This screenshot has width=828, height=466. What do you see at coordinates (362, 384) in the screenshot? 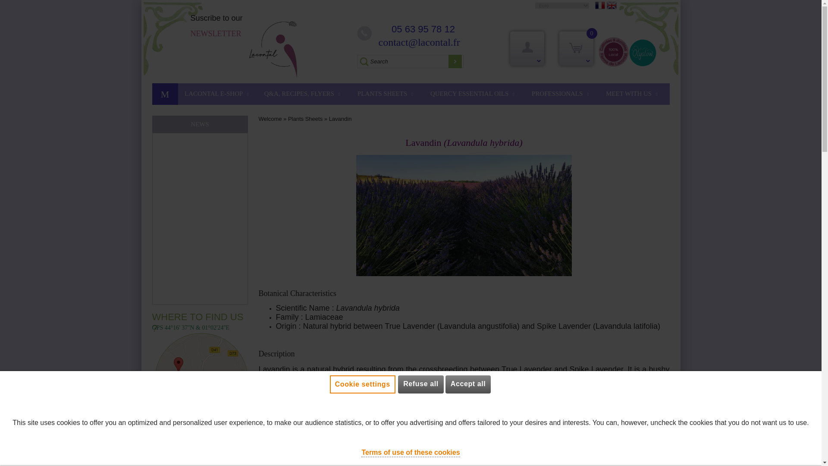
I see `Cookie settings` at bounding box center [362, 384].